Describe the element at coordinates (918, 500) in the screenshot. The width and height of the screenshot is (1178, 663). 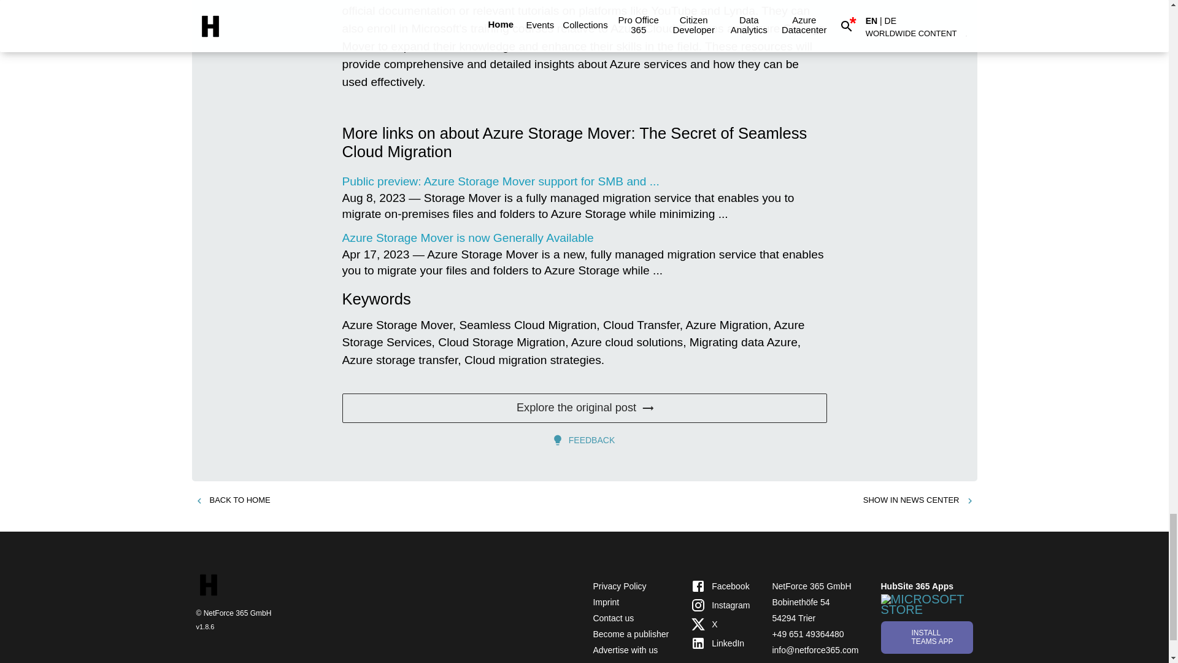
I see `SHOW IN NEWS CENTER` at that location.